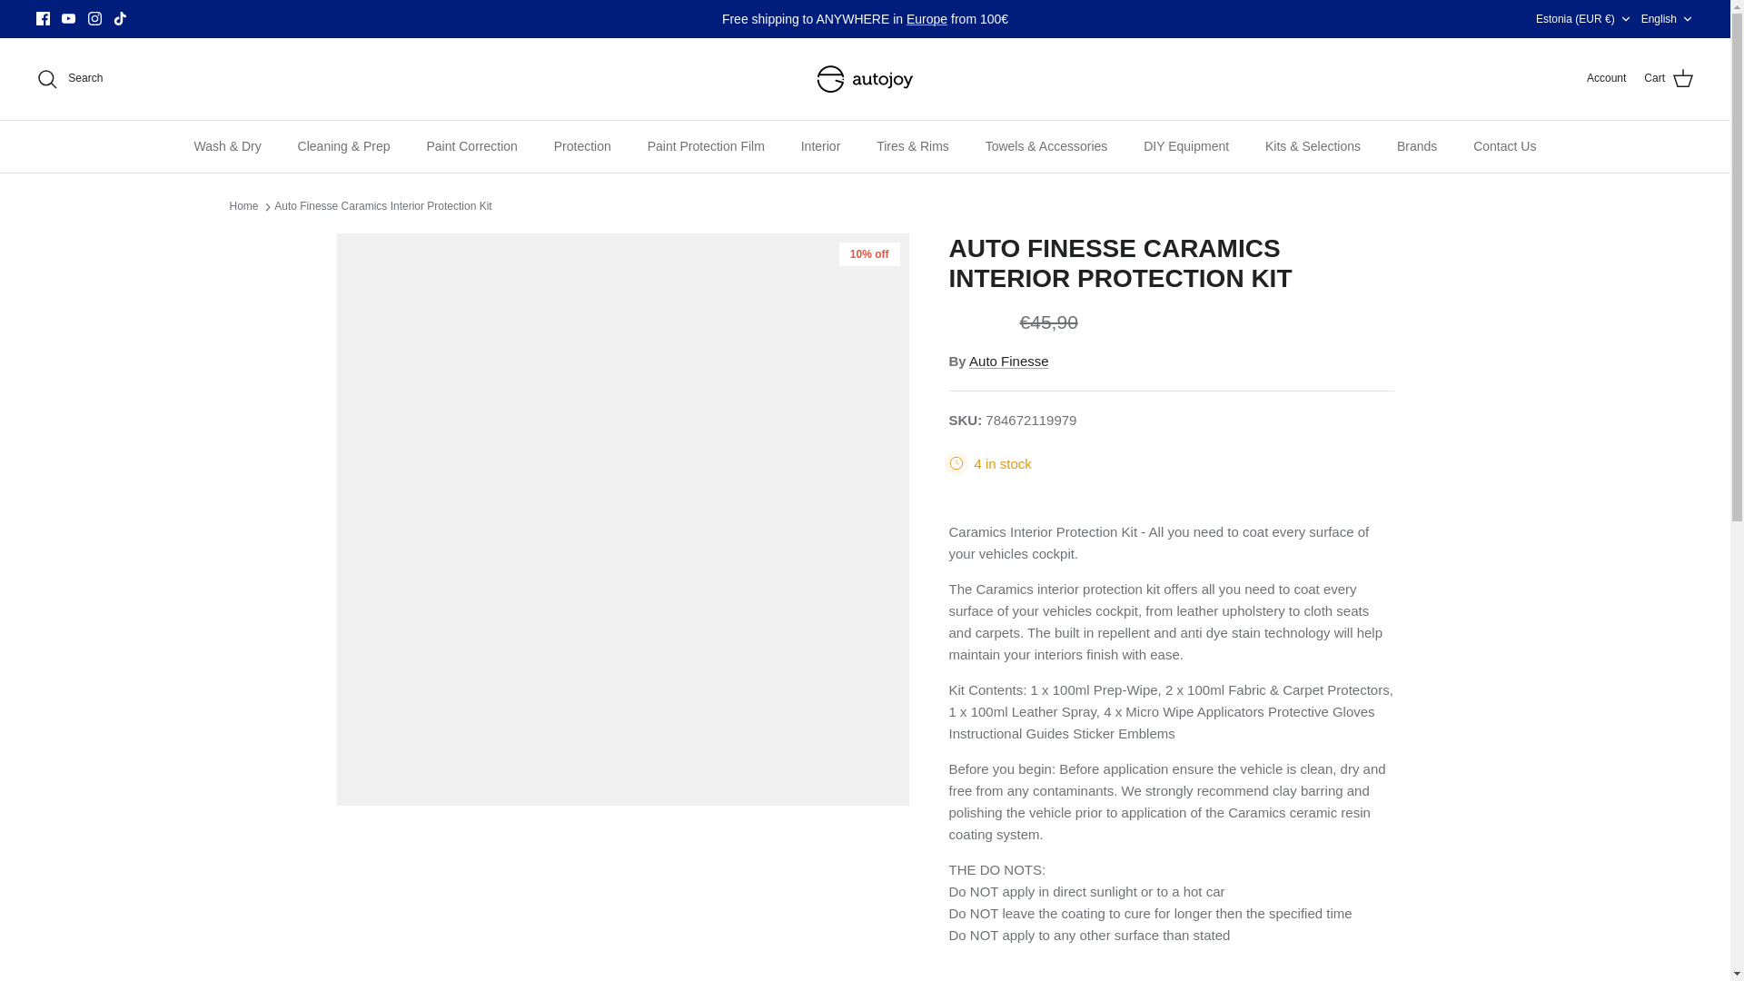  What do you see at coordinates (926, 18) in the screenshot?
I see `Instagram` at bounding box center [926, 18].